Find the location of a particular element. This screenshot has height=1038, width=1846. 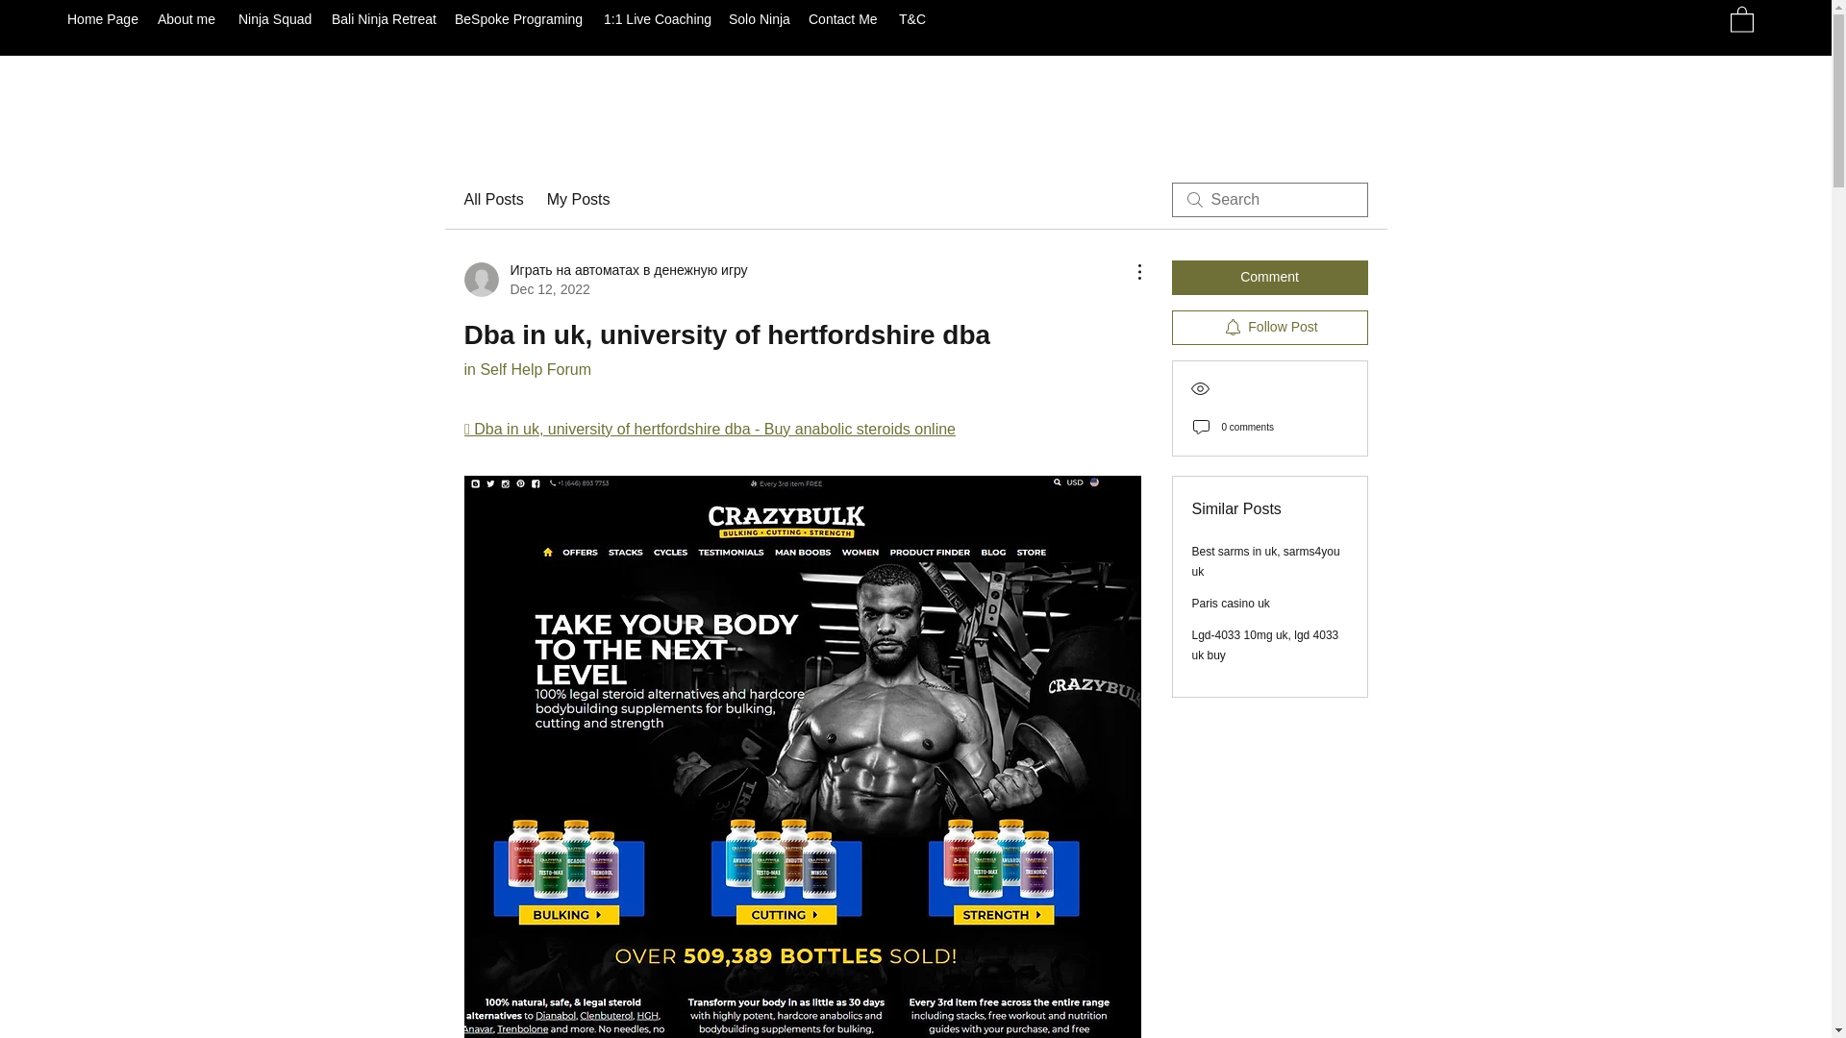

in Self Help Forum is located at coordinates (527, 369).